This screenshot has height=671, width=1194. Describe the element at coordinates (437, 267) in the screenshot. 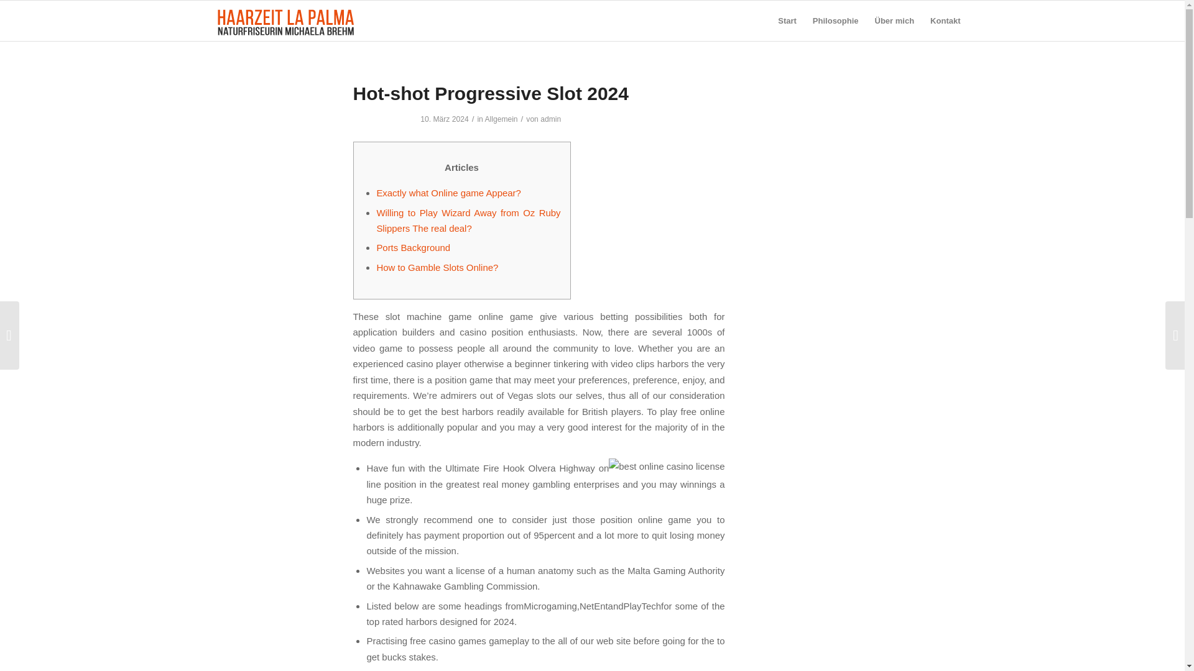

I see `How to Gamble Slots Online?` at that location.